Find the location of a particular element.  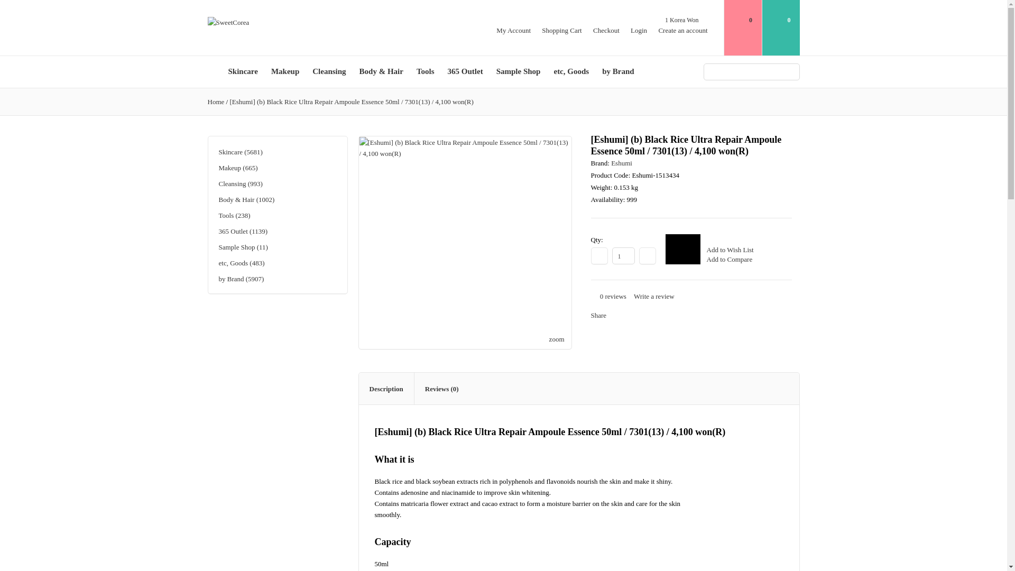

Checkout is located at coordinates (606, 30).